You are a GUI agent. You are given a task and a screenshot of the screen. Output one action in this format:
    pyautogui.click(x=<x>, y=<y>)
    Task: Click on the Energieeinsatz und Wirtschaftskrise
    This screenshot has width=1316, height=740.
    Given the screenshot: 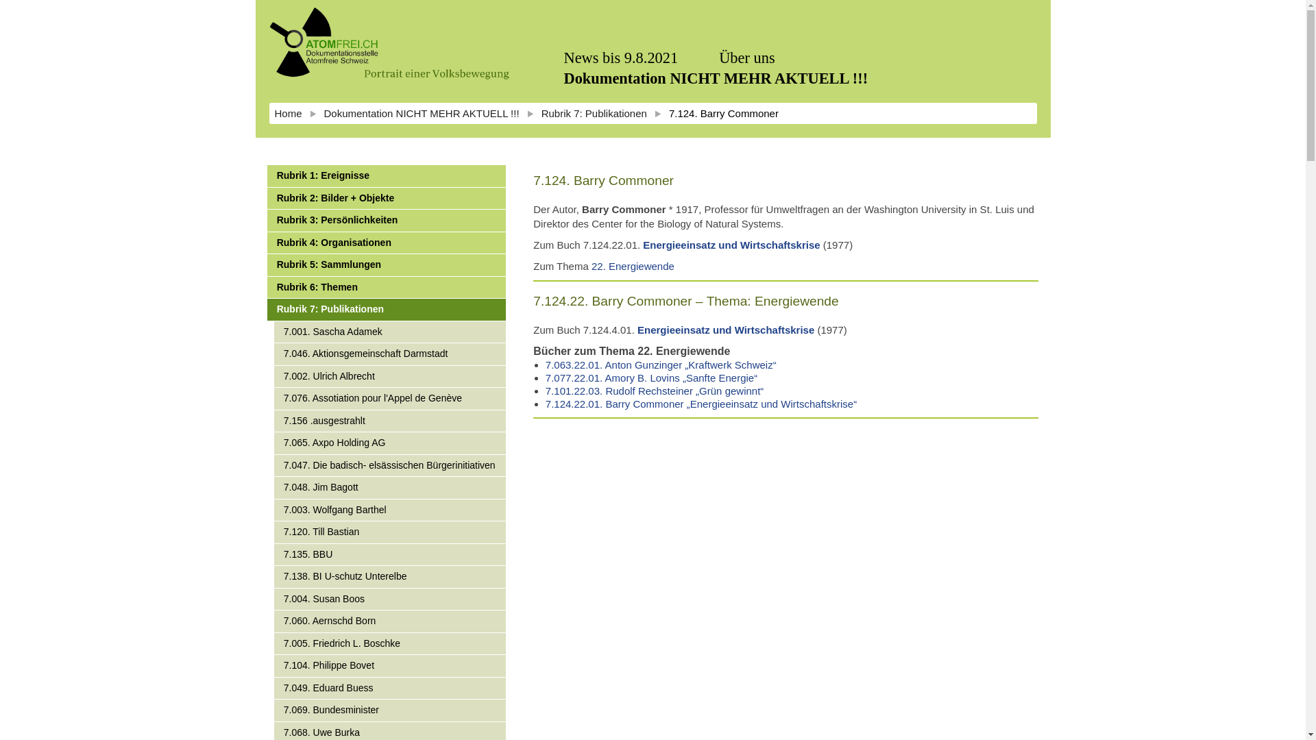 What is the action you would take?
    pyautogui.click(x=731, y=245)
    